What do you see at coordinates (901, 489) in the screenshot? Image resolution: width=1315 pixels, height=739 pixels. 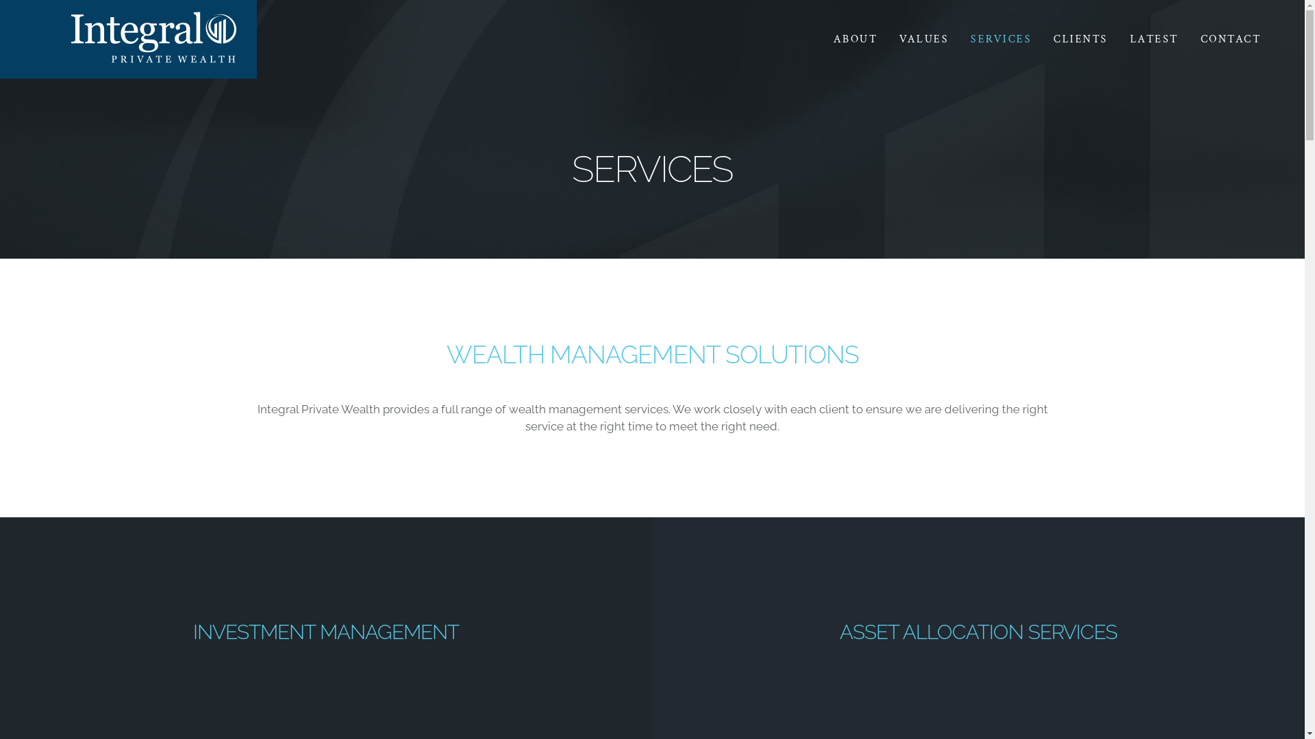 I see `SERVICES` at bounding box center [901, 489].